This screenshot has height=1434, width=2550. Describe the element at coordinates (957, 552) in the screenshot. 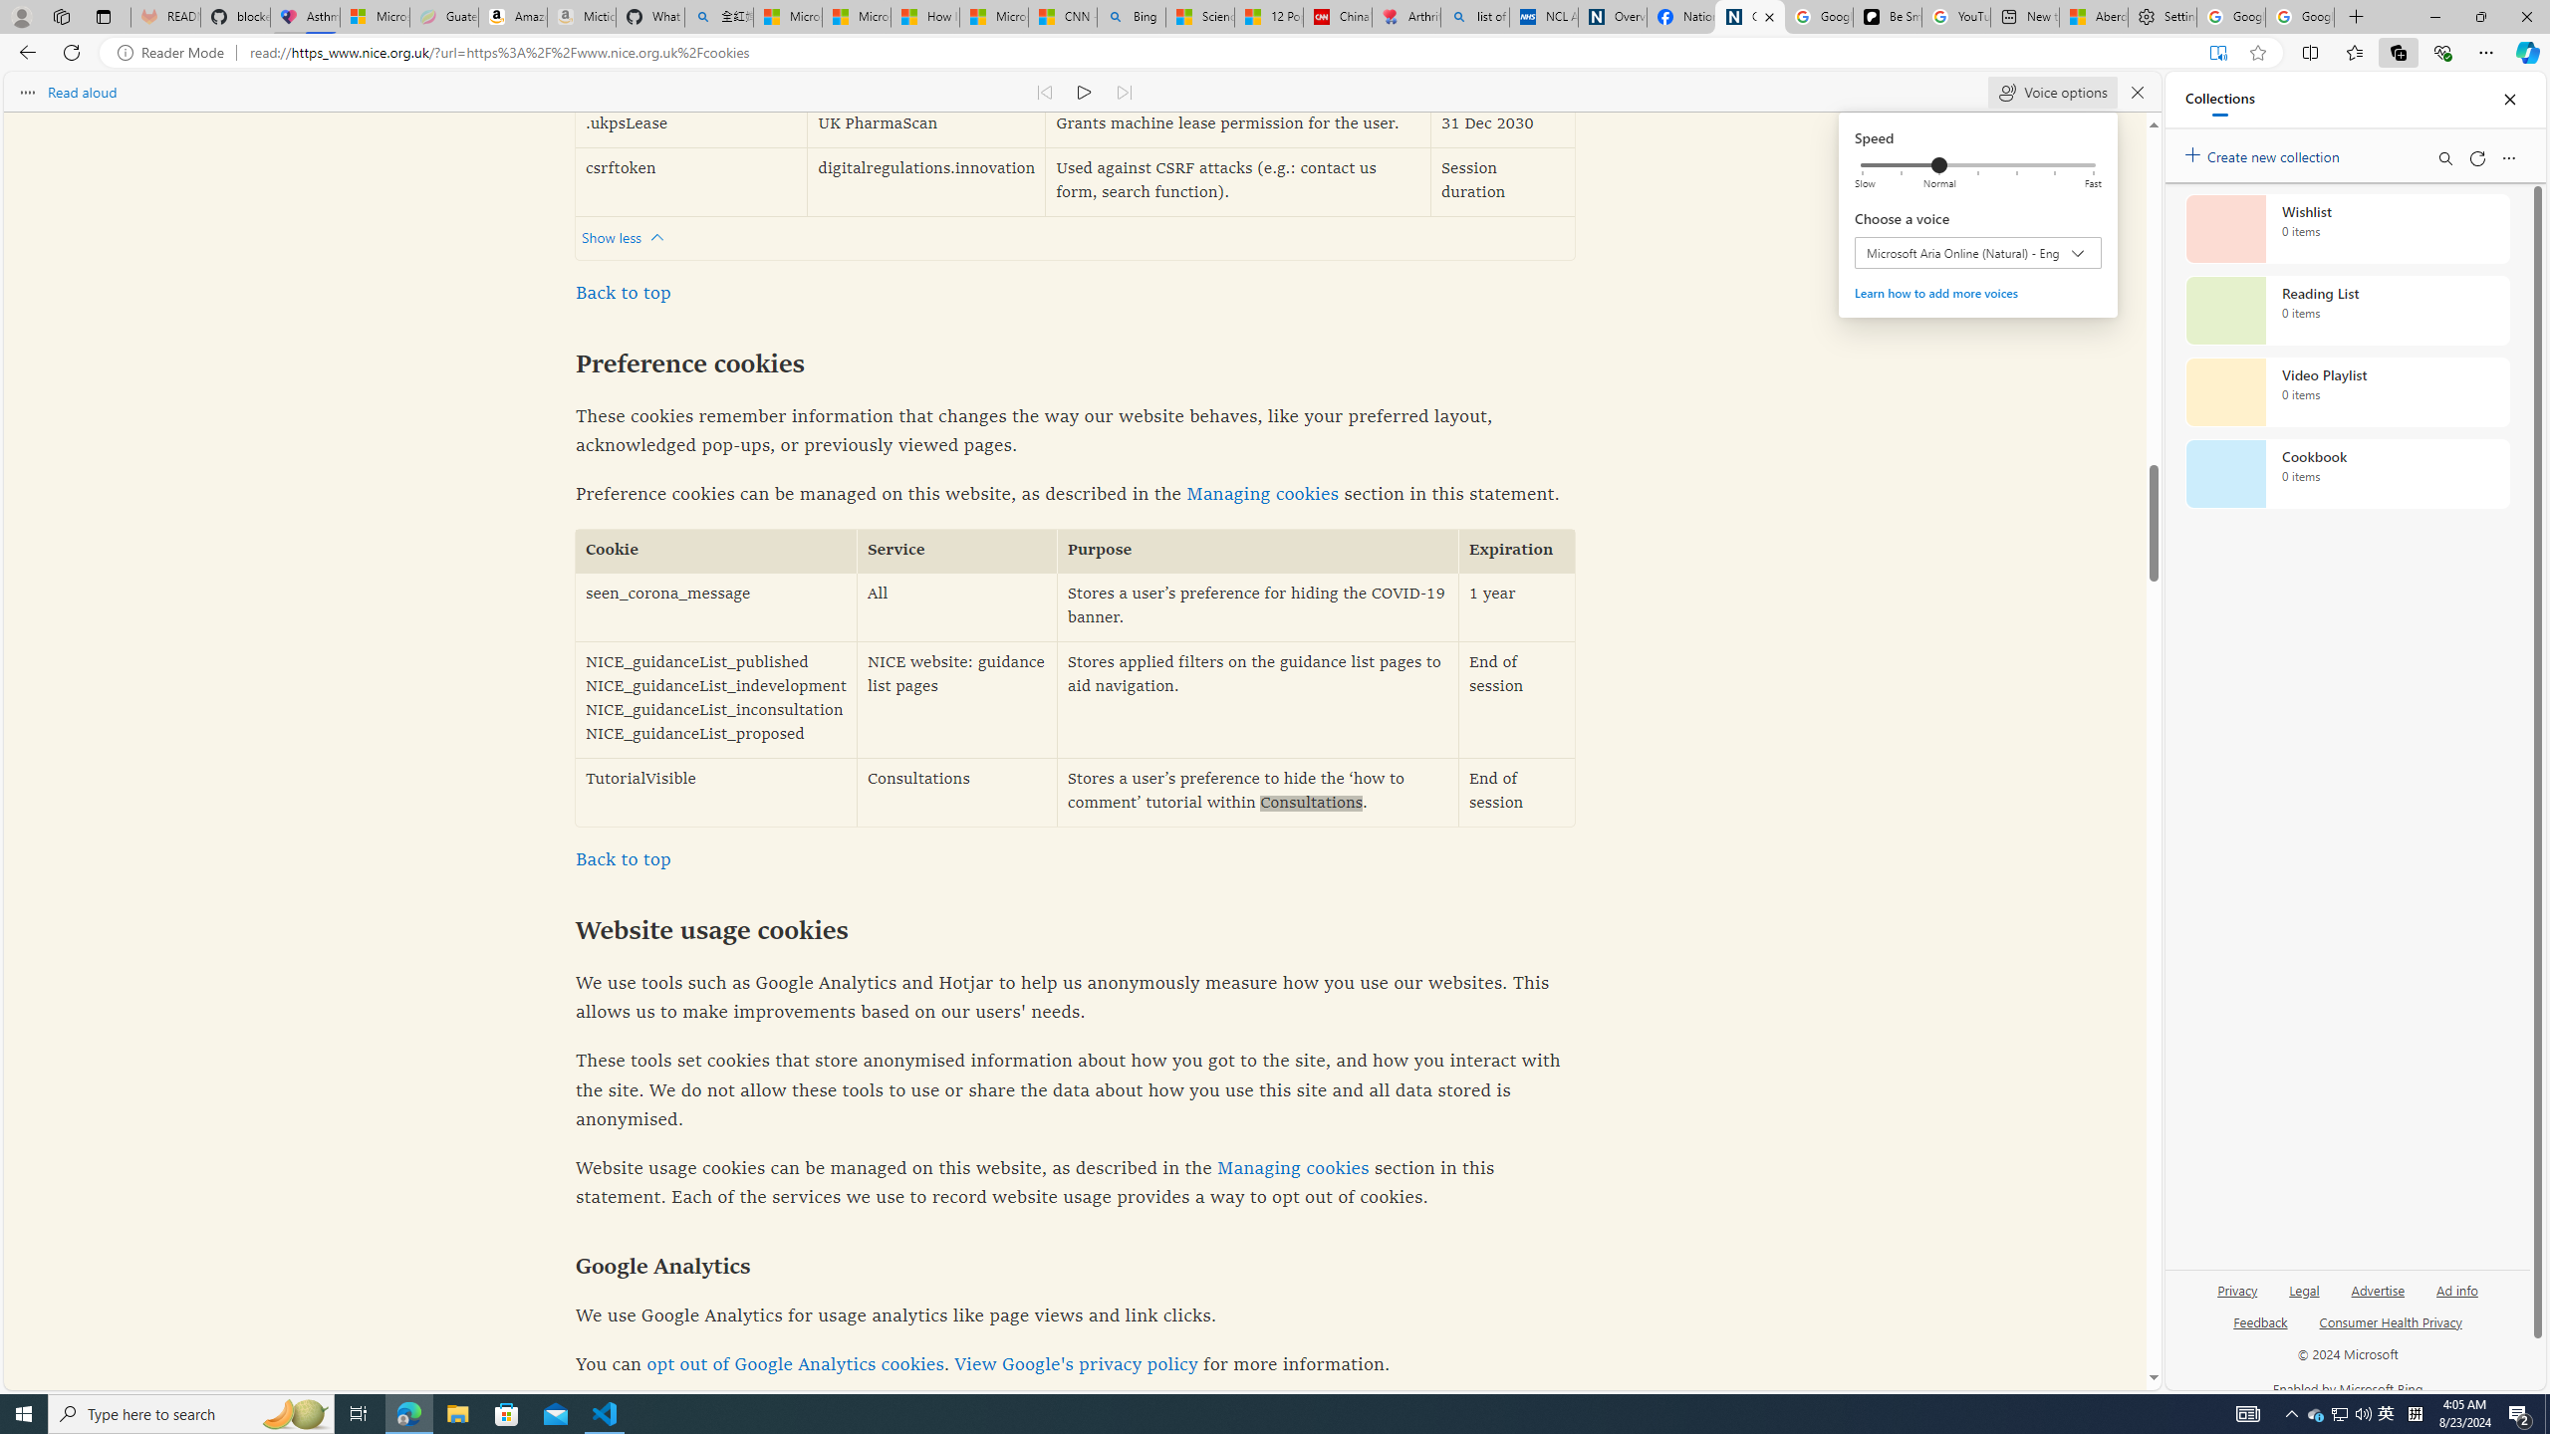

I see `Service` at that location.